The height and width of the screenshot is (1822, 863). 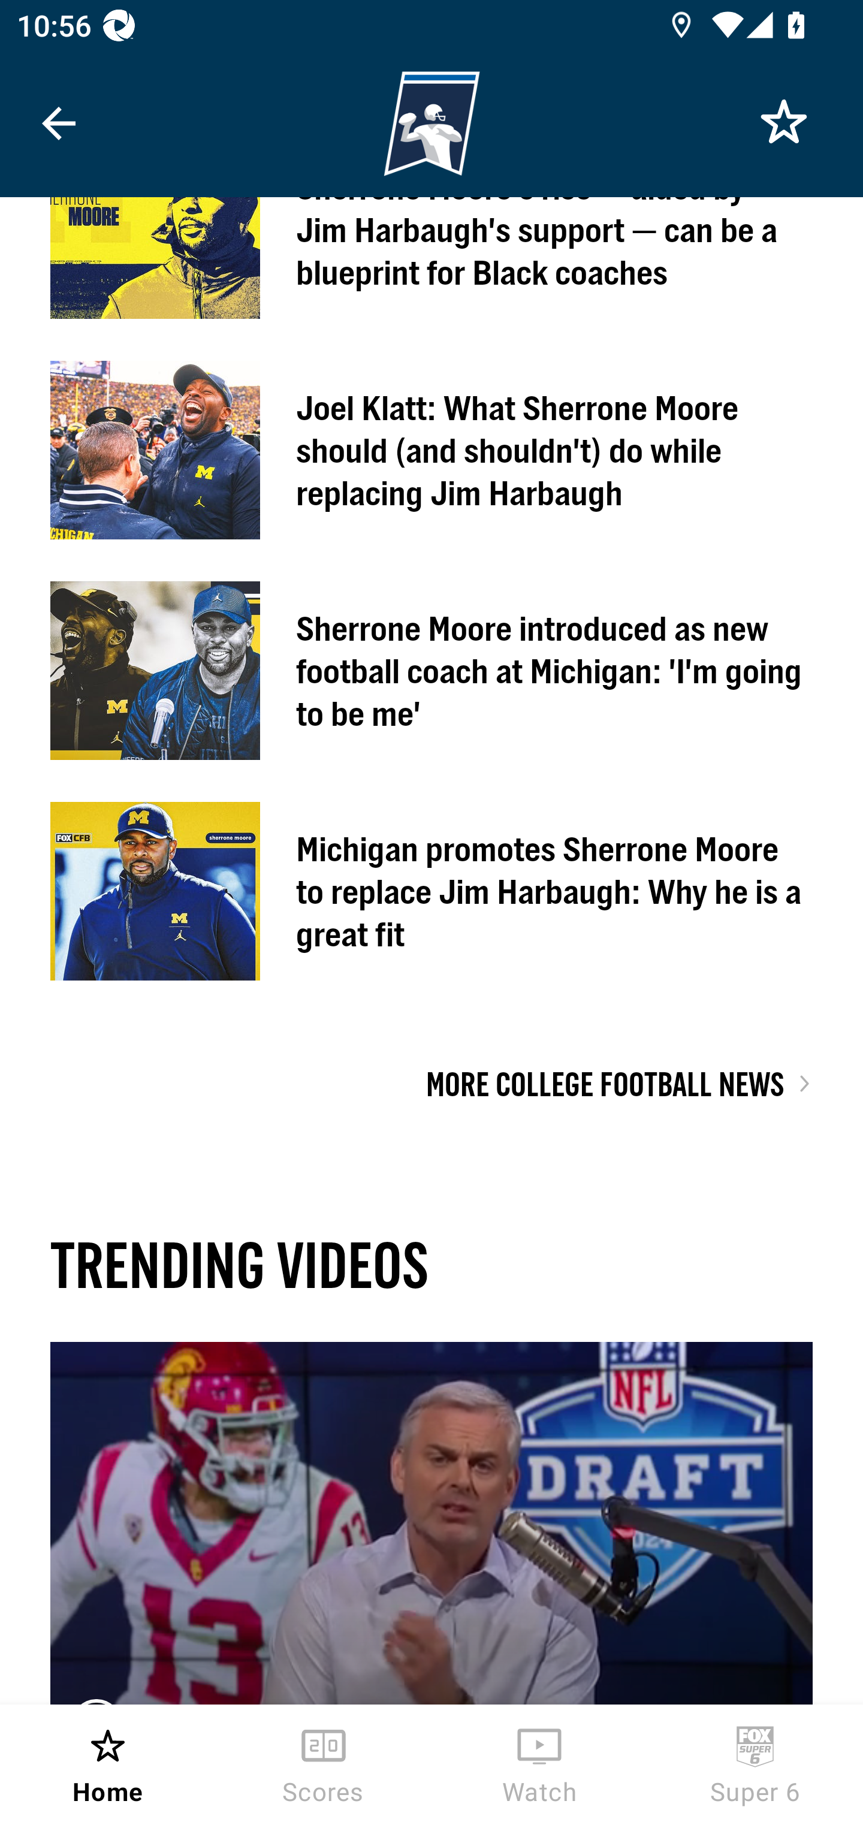 What do you see at coordinates (324, 1763) in the screenshot?
I see `Scores` at bounding box center [324, 1763].